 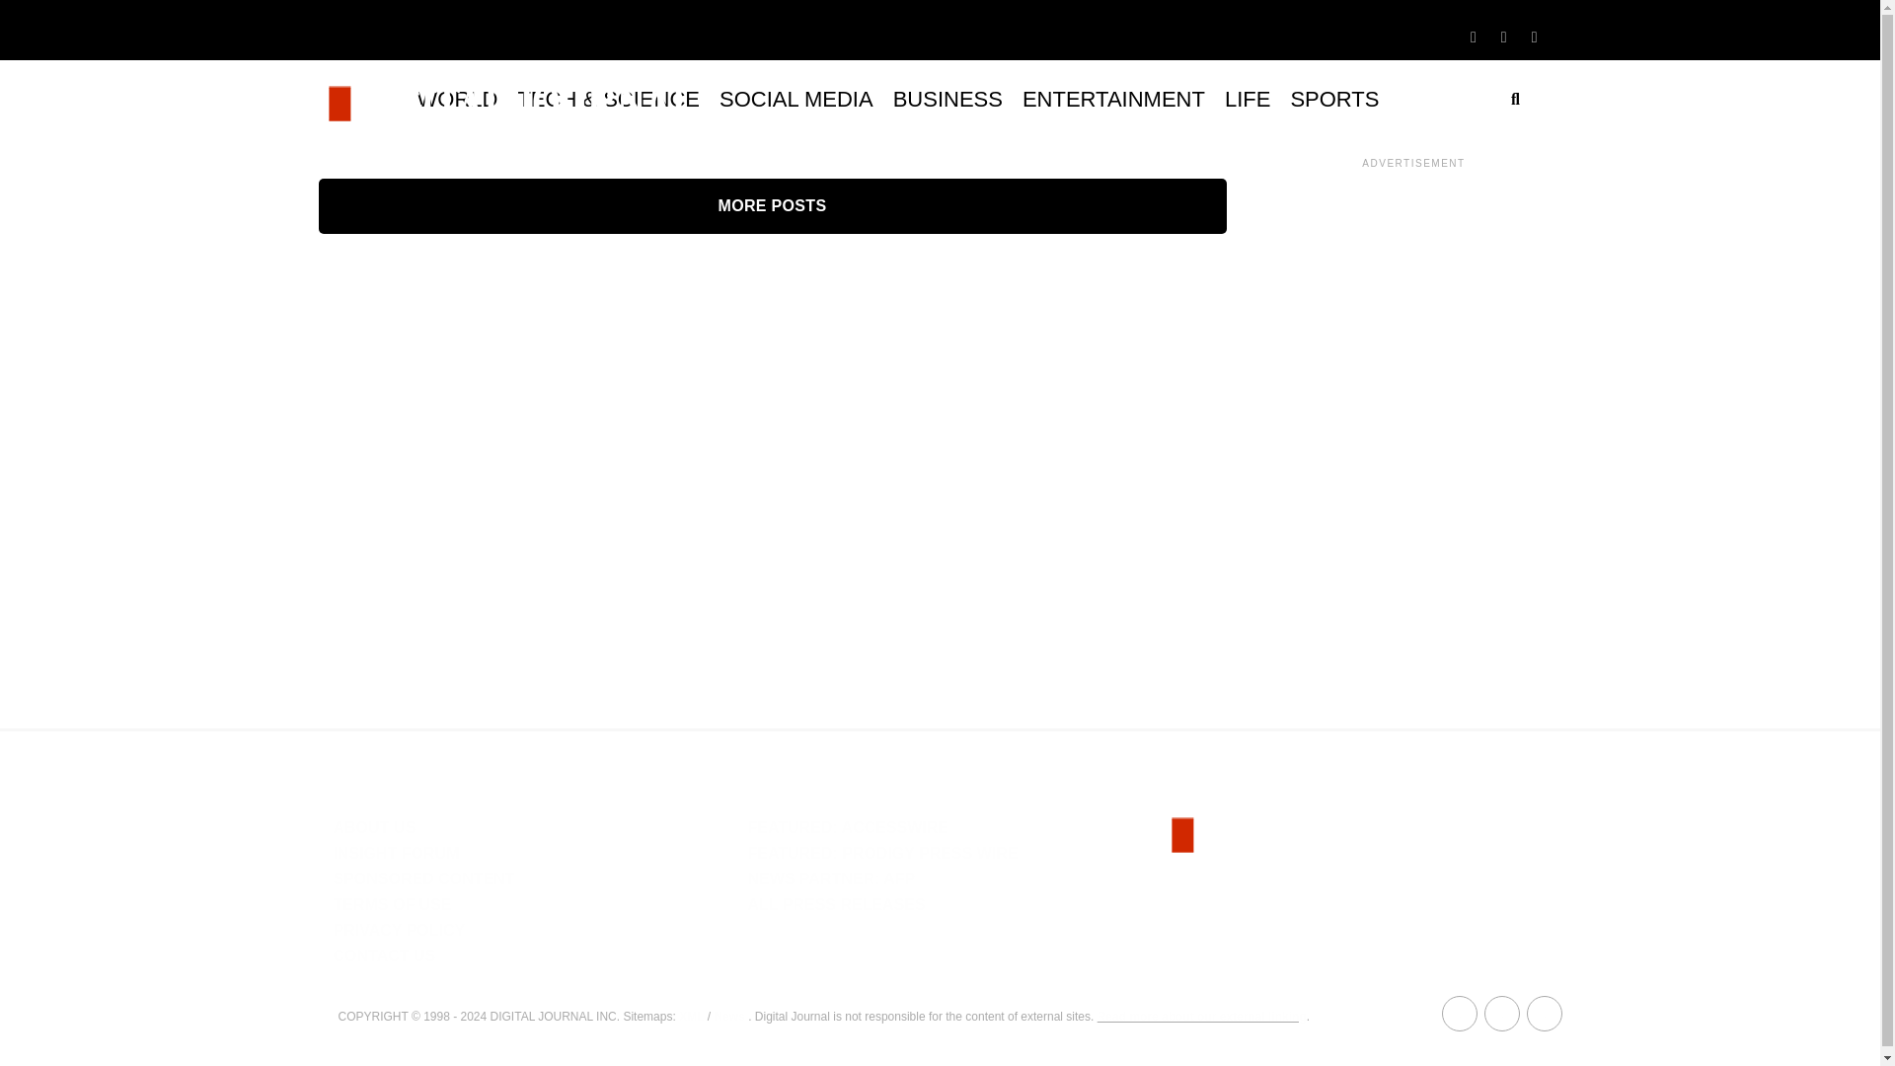 I want to click on INSIGHT FORUM, so click(x=397, y=853).